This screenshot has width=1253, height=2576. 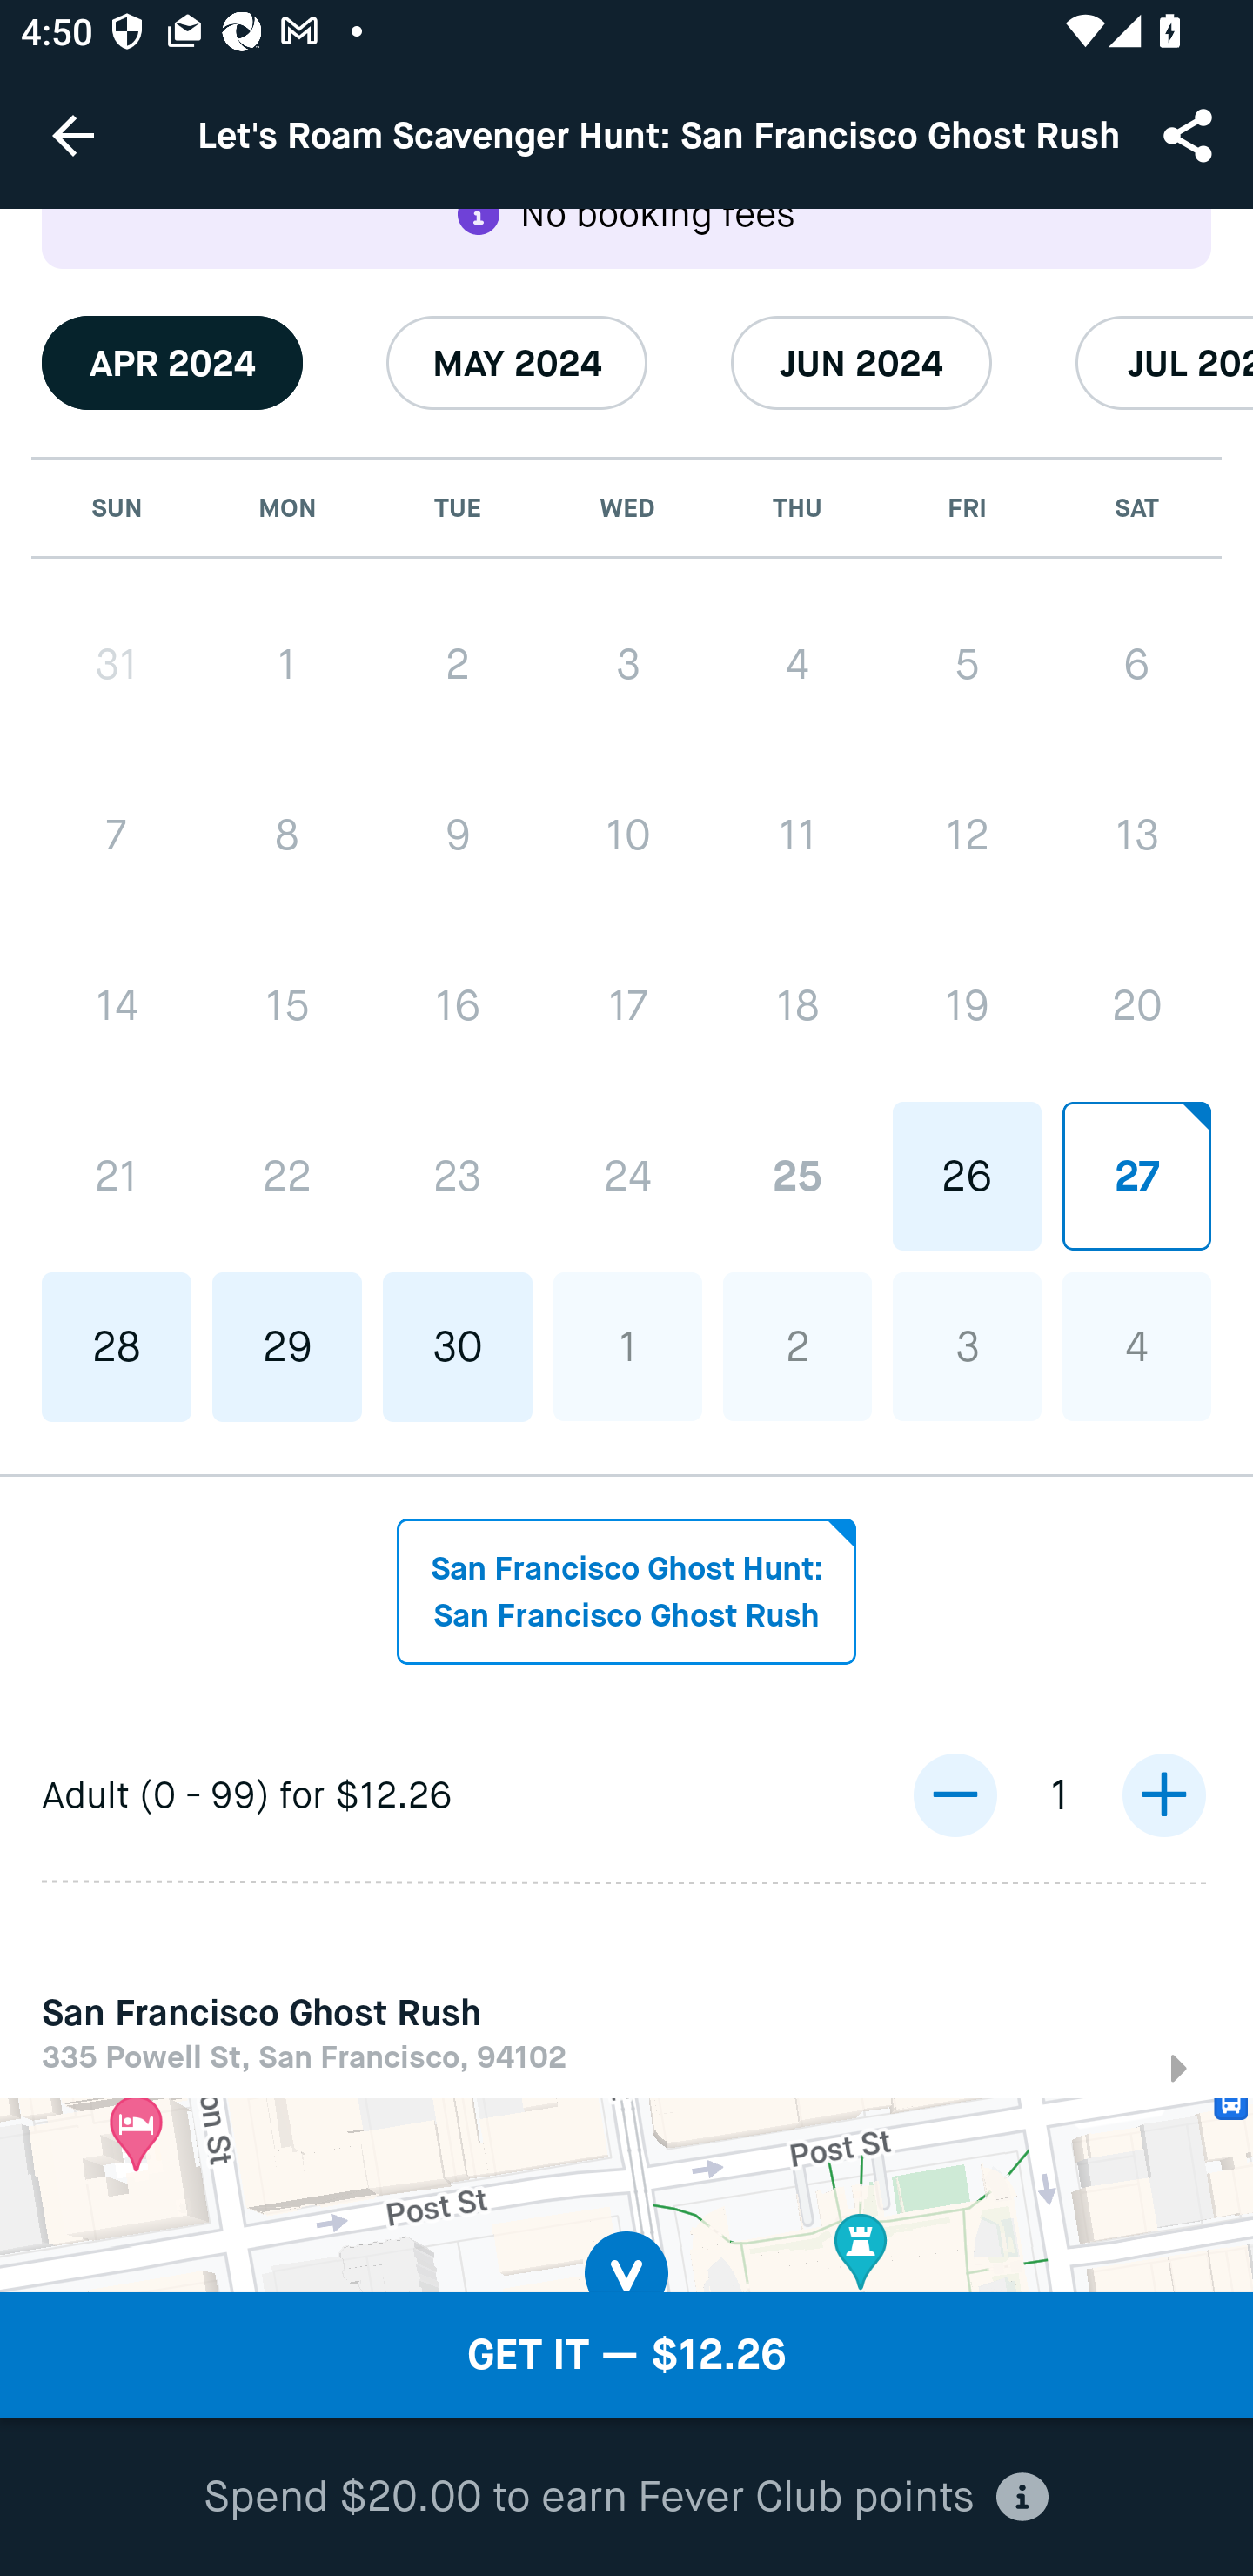 What do you see at coordinates (1164, 363) in the screenshot?
I see `JUL 2024` at bounding box center [1164, 363].